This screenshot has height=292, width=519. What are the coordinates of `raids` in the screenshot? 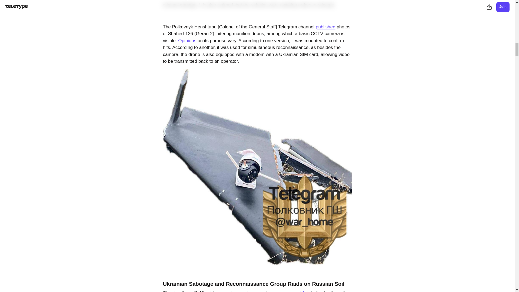 It's located at (301, 291).